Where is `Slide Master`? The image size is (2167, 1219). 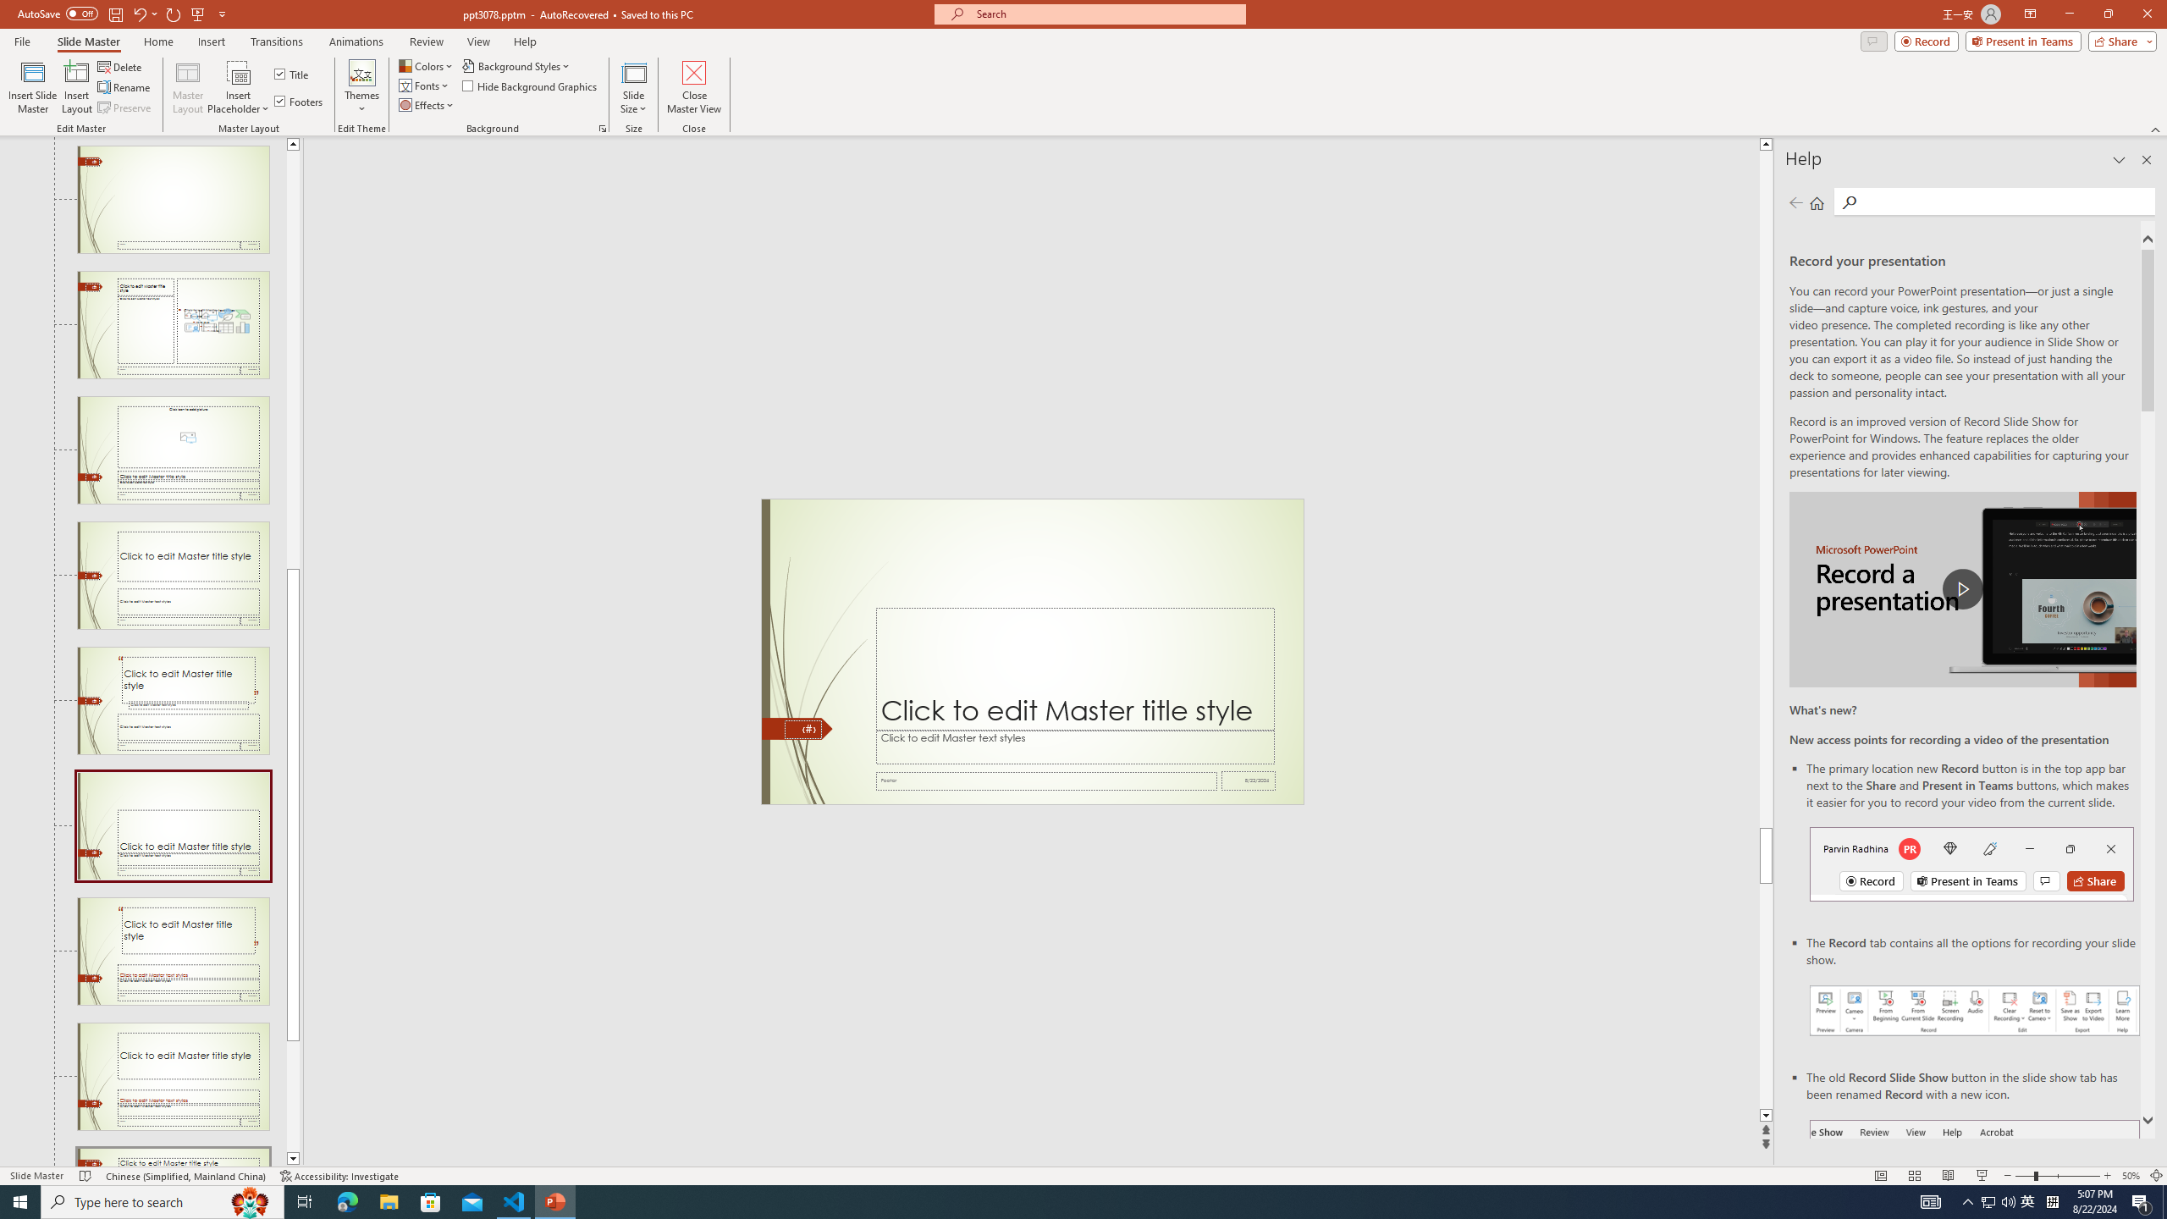
Slide Master is located at coordinates (88, 41).